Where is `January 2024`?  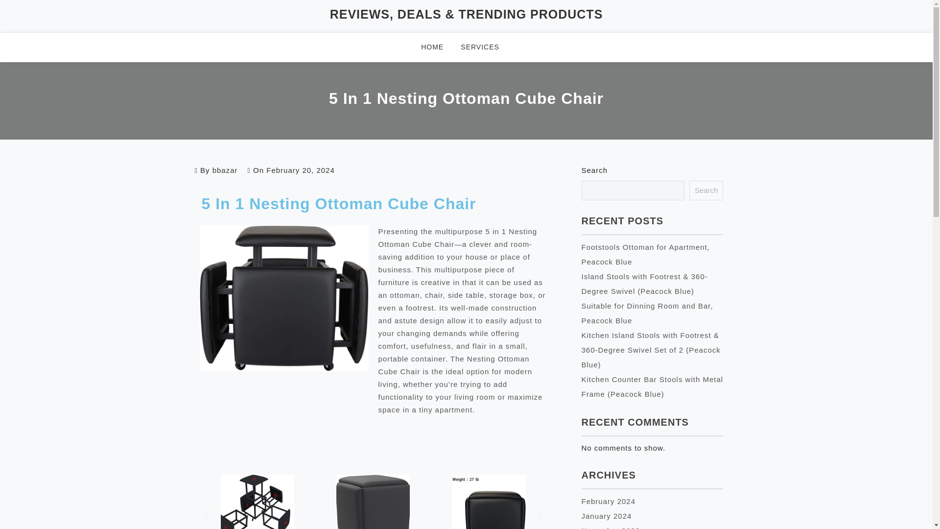 January 2024 is located at coordinates (607, 516).